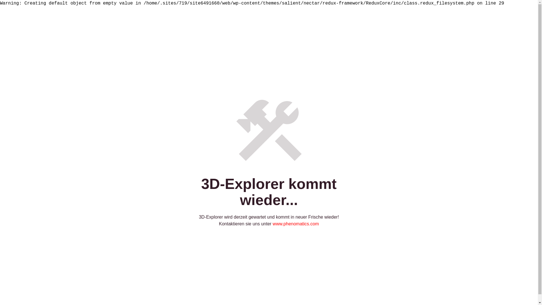 The width and height of the screenshot is (542, 305). Describe the element at coordinates (296, 224) in the screenshot. I see `www.phenomatics.com` at that location.